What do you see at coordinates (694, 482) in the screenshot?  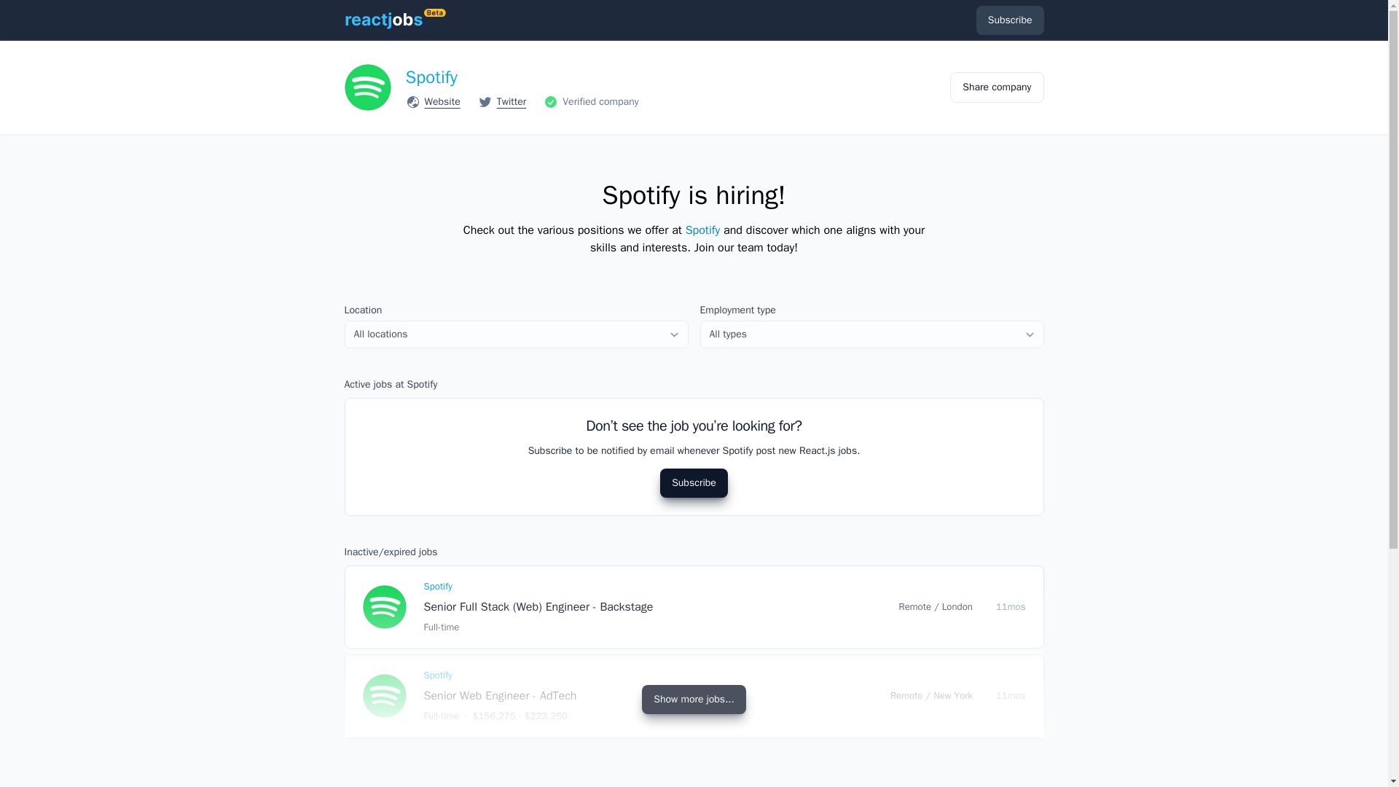 I see `Subscribe` at bounding box center [694, 482].